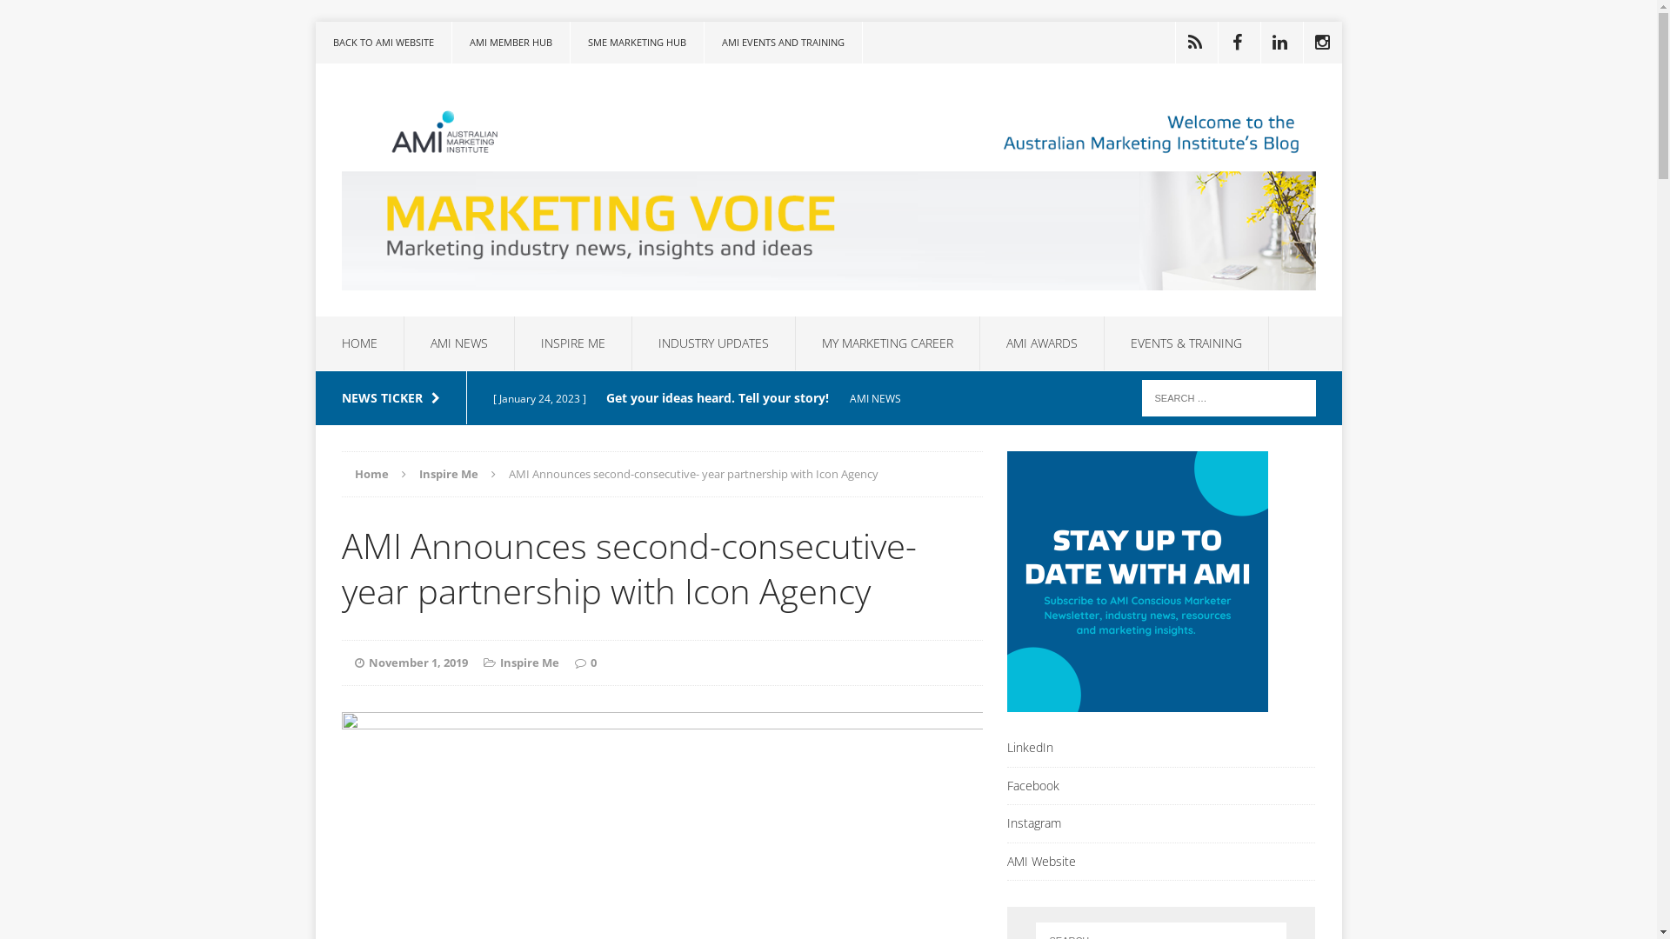  What do you see at coordinates (1162, 823) in the screenshot?
I see `Instagram` at bounding box center [1162, 823].